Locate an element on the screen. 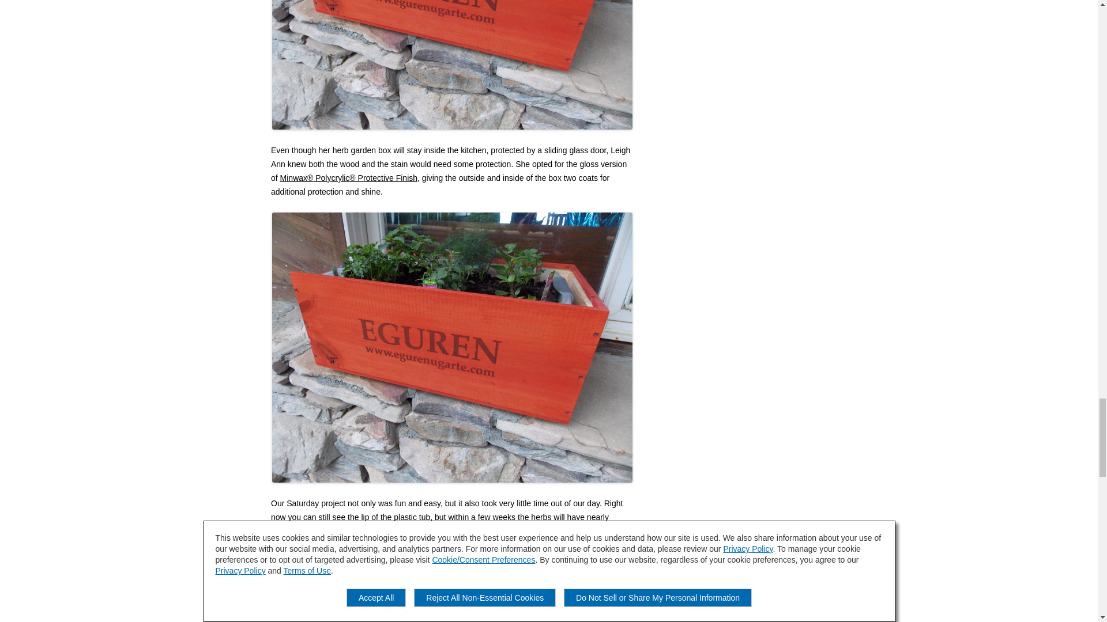  Minwax Polycrylic Protective Finish is located at coordinates (348, 178).